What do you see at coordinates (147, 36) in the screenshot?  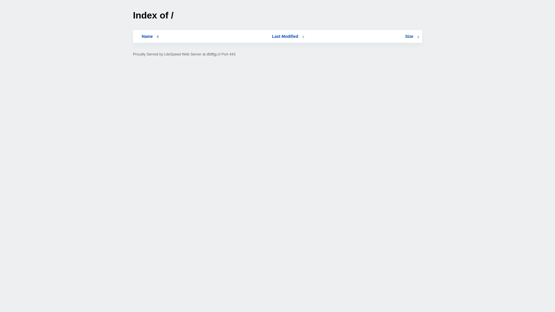 I see `Name` at bounding box center [147, 36].